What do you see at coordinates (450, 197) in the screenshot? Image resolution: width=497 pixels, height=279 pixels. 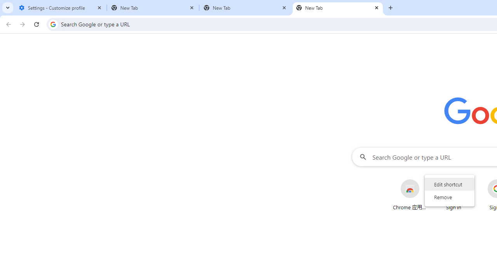 I see `Remove` at bounding box center [450, 197].